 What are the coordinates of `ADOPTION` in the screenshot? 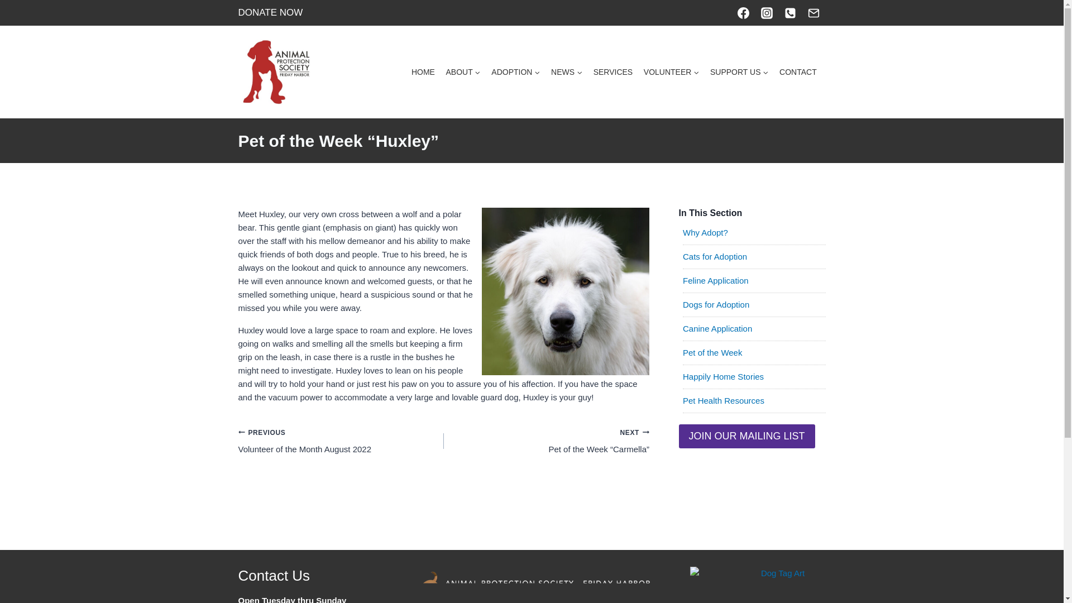 It's located at (516, 73).